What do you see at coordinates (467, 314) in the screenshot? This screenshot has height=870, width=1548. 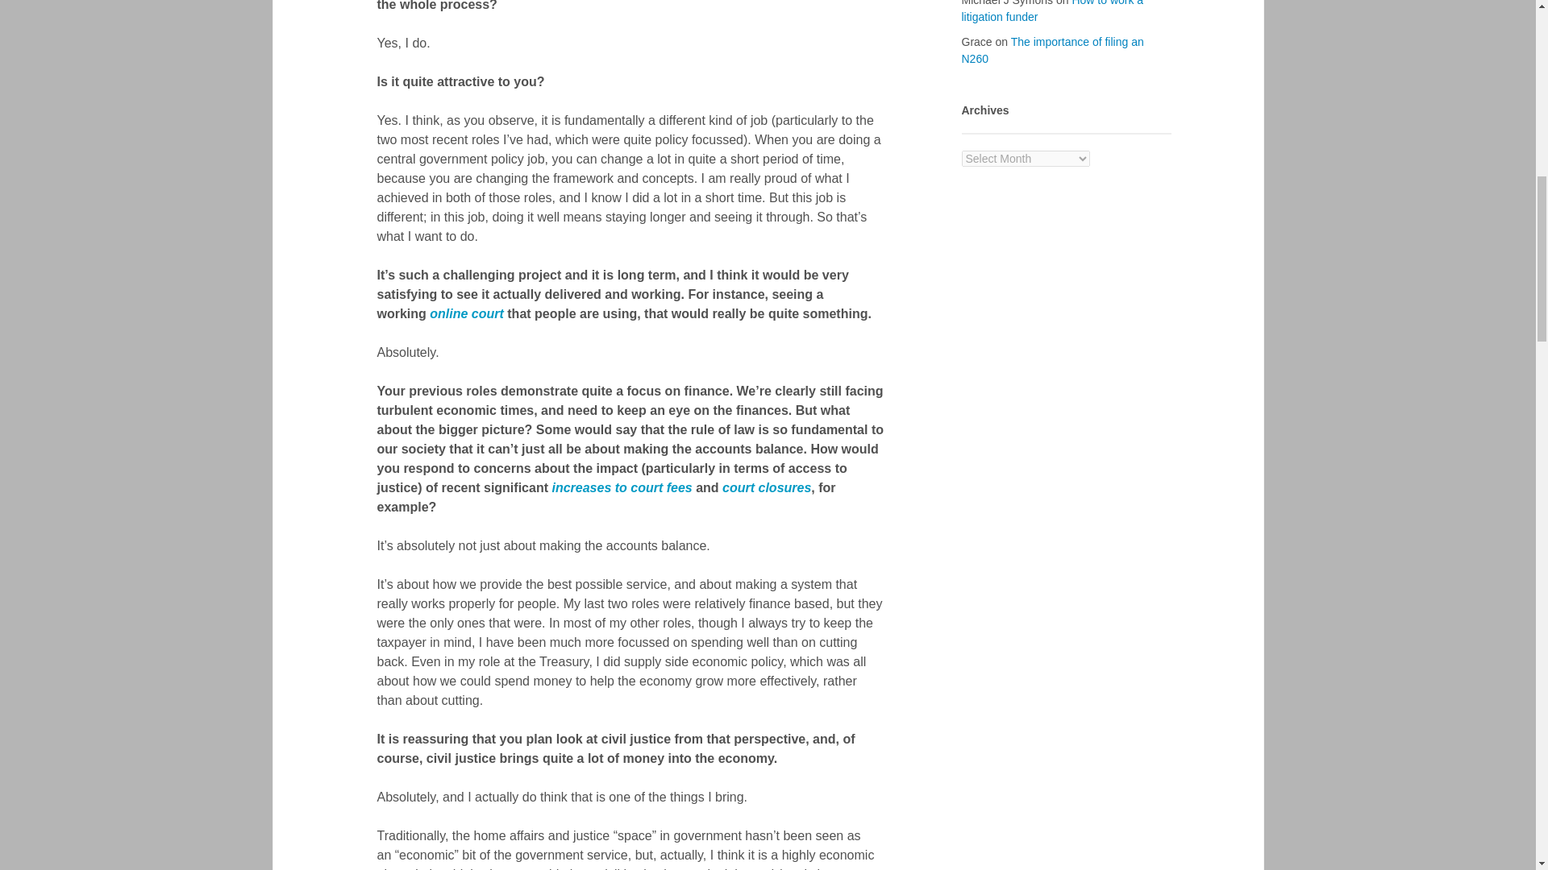 I see `online court` at bounding box center [467, 314].